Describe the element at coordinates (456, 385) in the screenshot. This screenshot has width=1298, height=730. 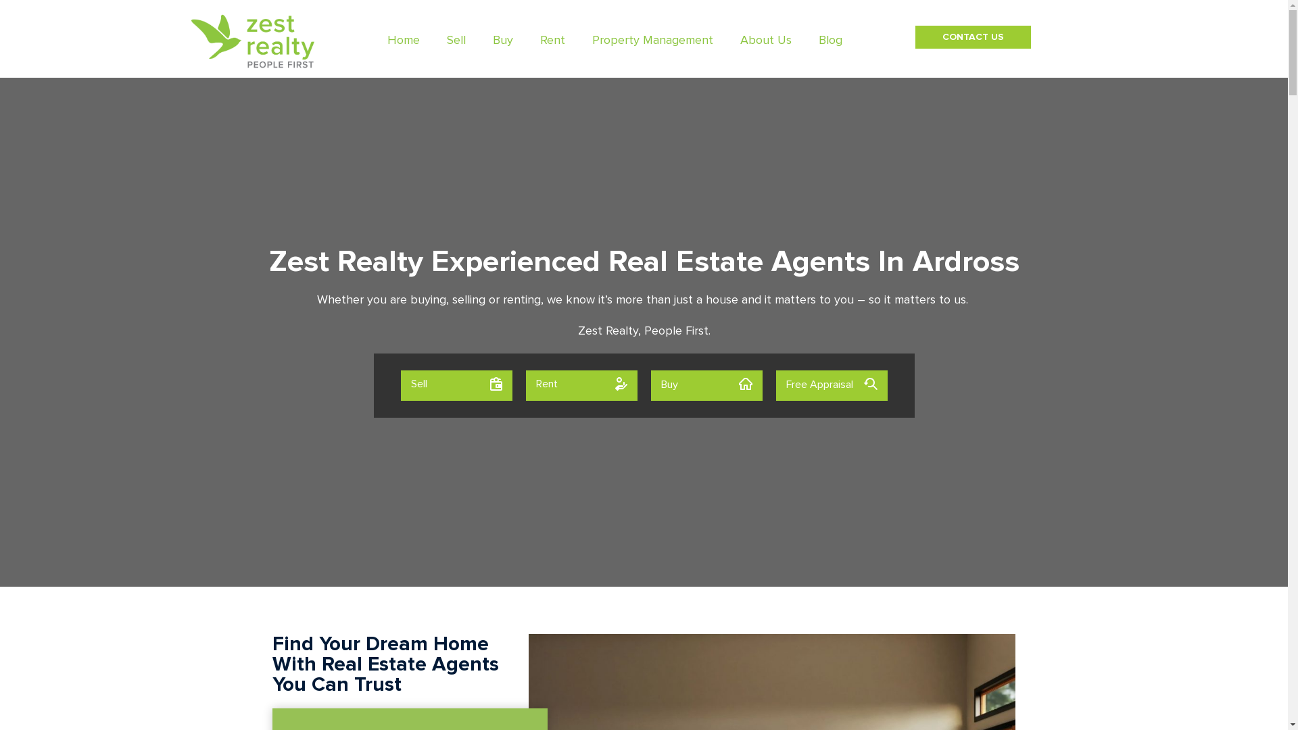
I see `Sell` at that location.